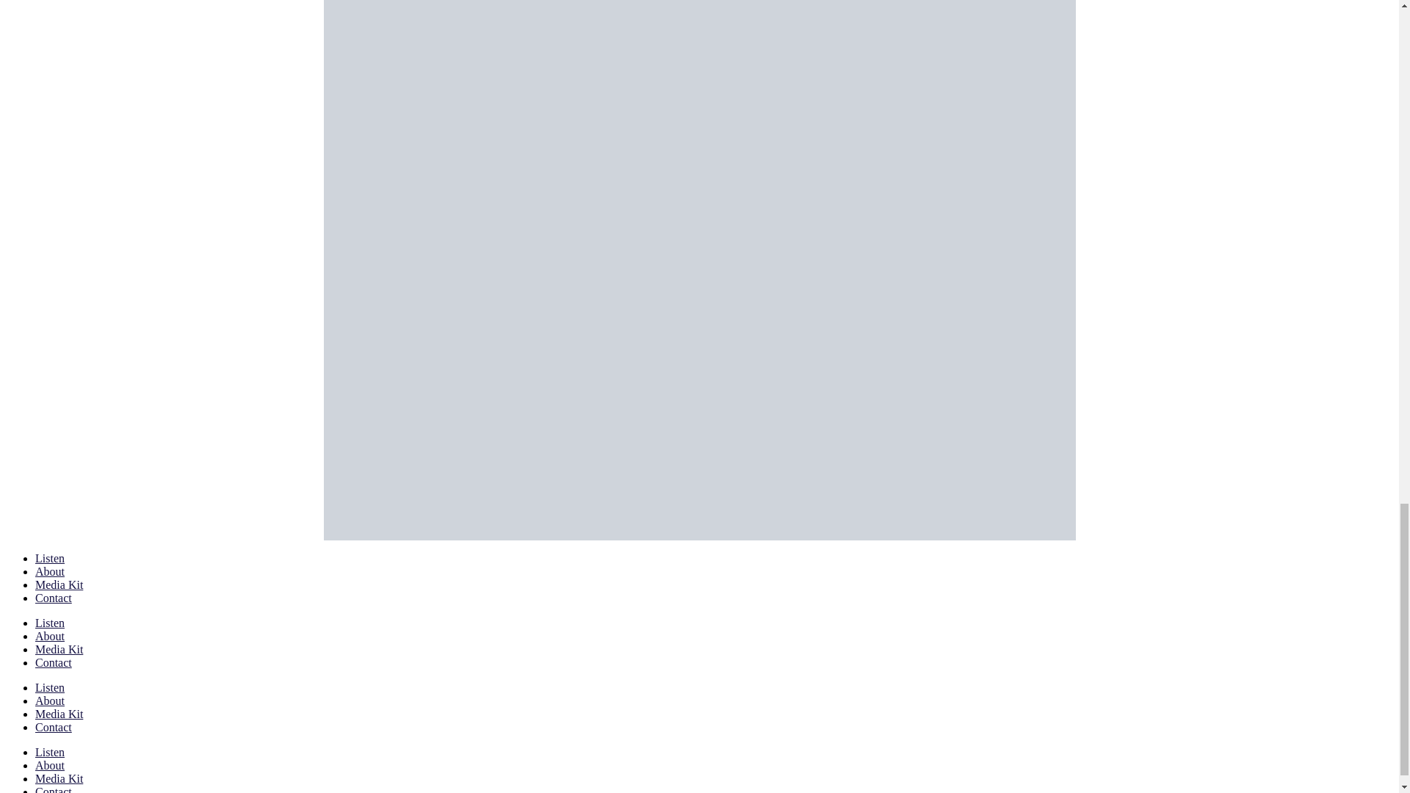  I want to click on Media Kit, so click(59, 649).